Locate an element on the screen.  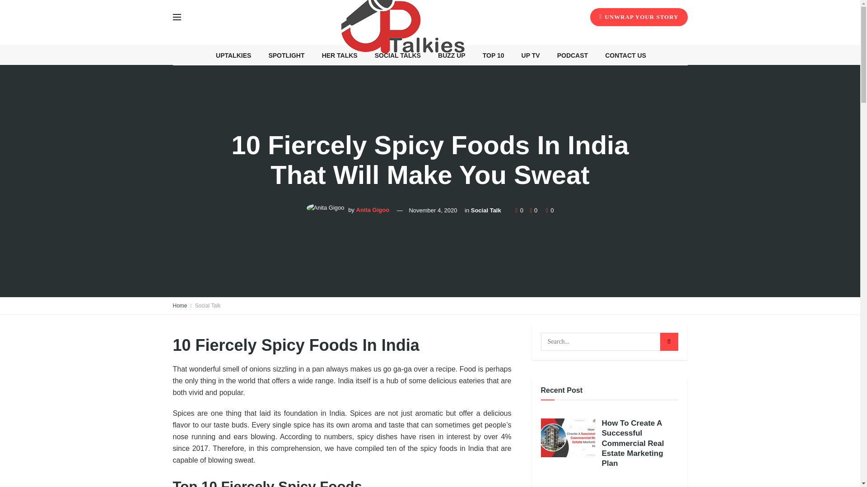
UNWRAP YOUR STORY is located at coordinates (639, 17).